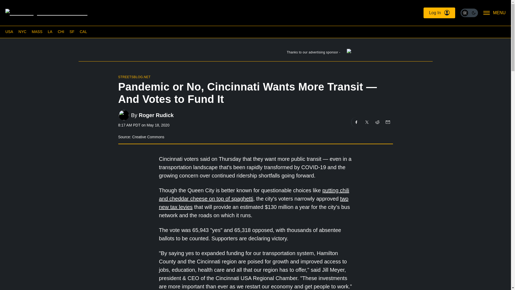  I want to click on two new tax levies, so click(253, 203).